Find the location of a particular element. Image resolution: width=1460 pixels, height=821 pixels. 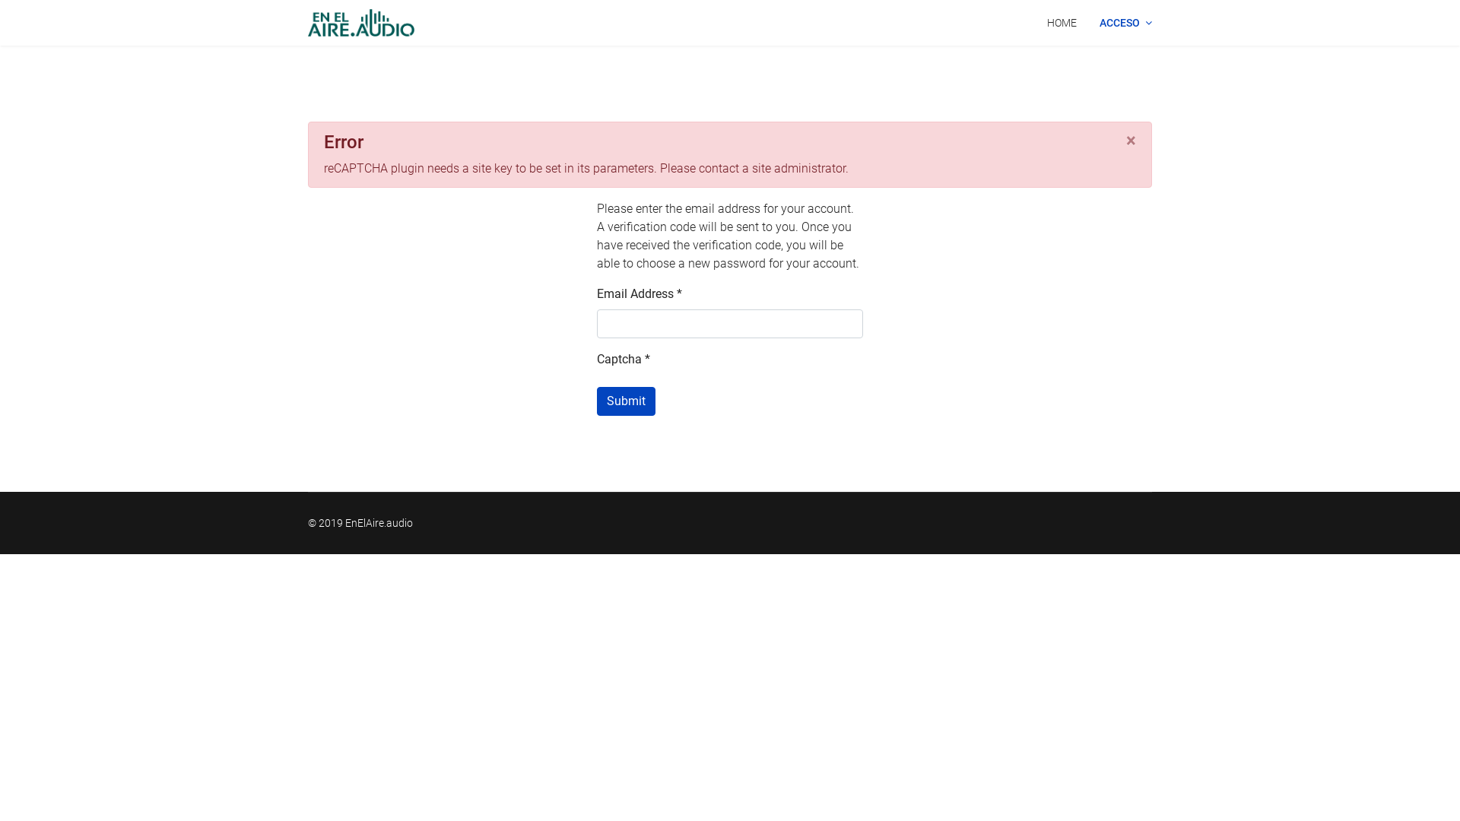

ACCESO is located at coordinates (1125, 23).